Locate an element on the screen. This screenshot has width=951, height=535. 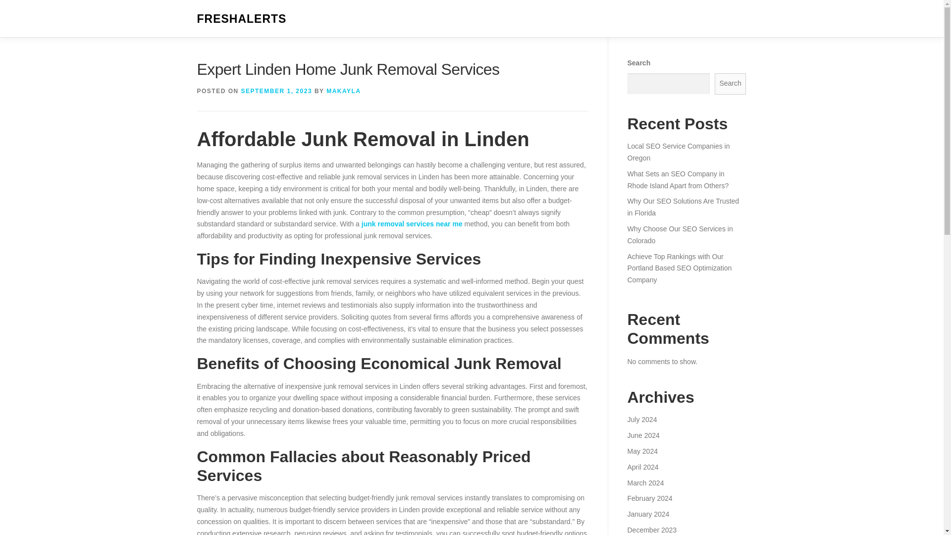
Local SEO Service Companies in Oregon is located at coordinates (678, 152).